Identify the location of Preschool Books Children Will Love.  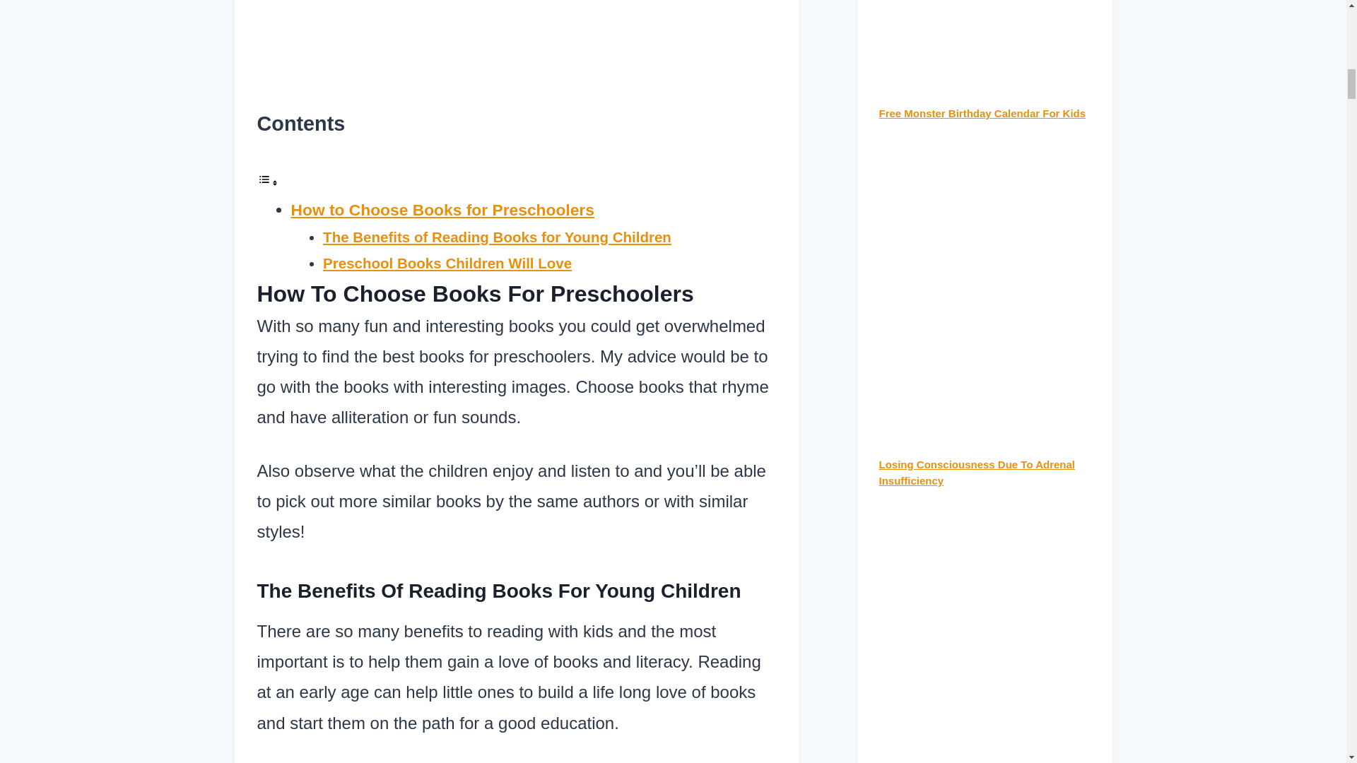
(447, 263).